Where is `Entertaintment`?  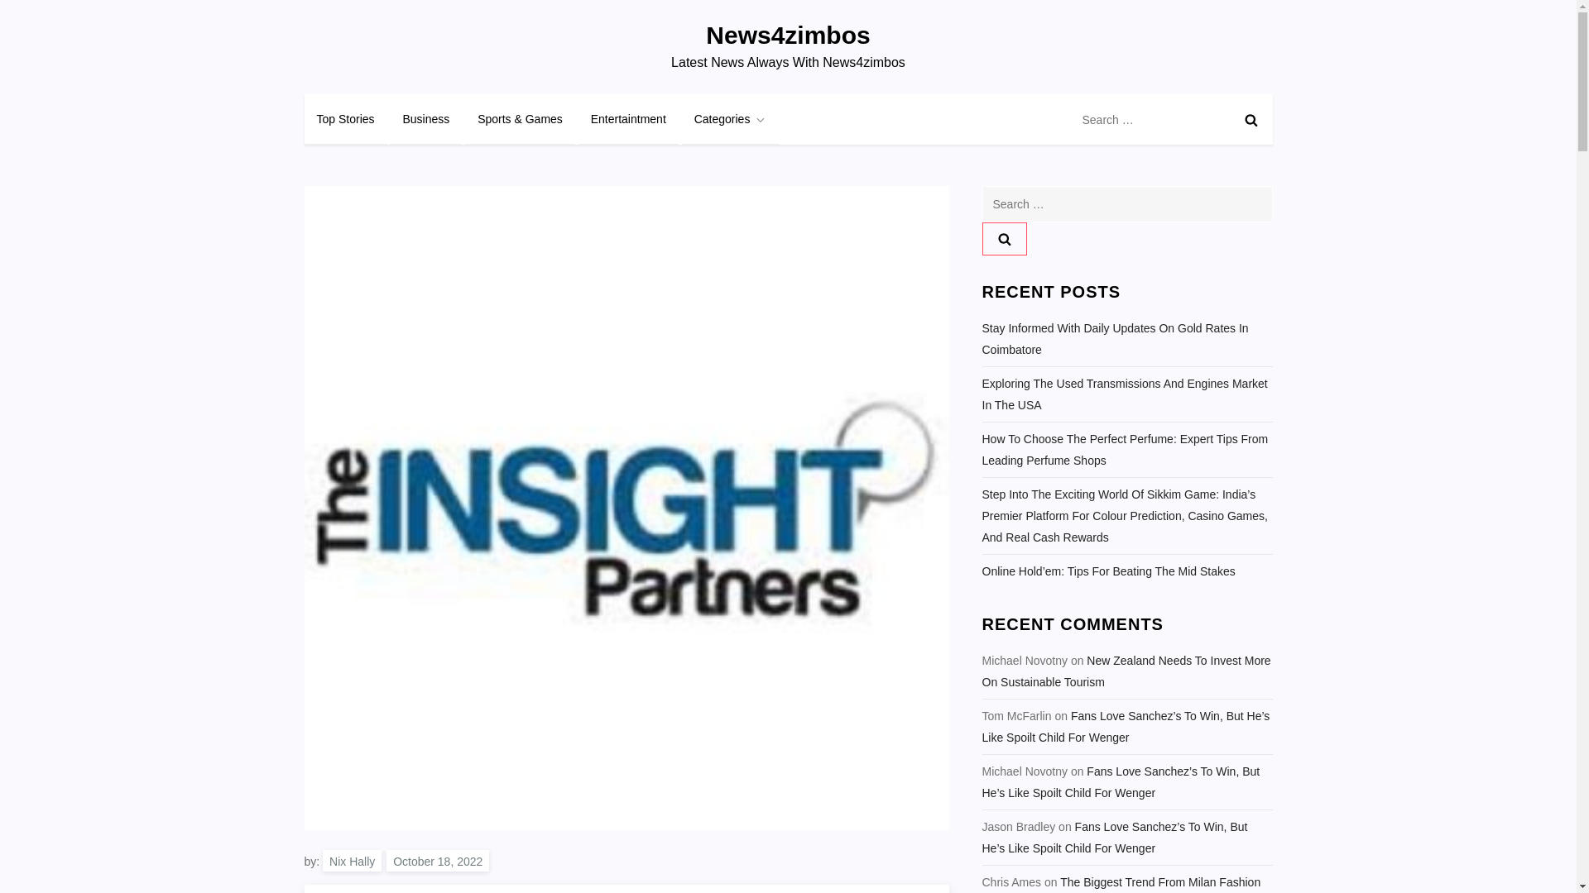
Entertaintment is located at coordinates (627, 119).